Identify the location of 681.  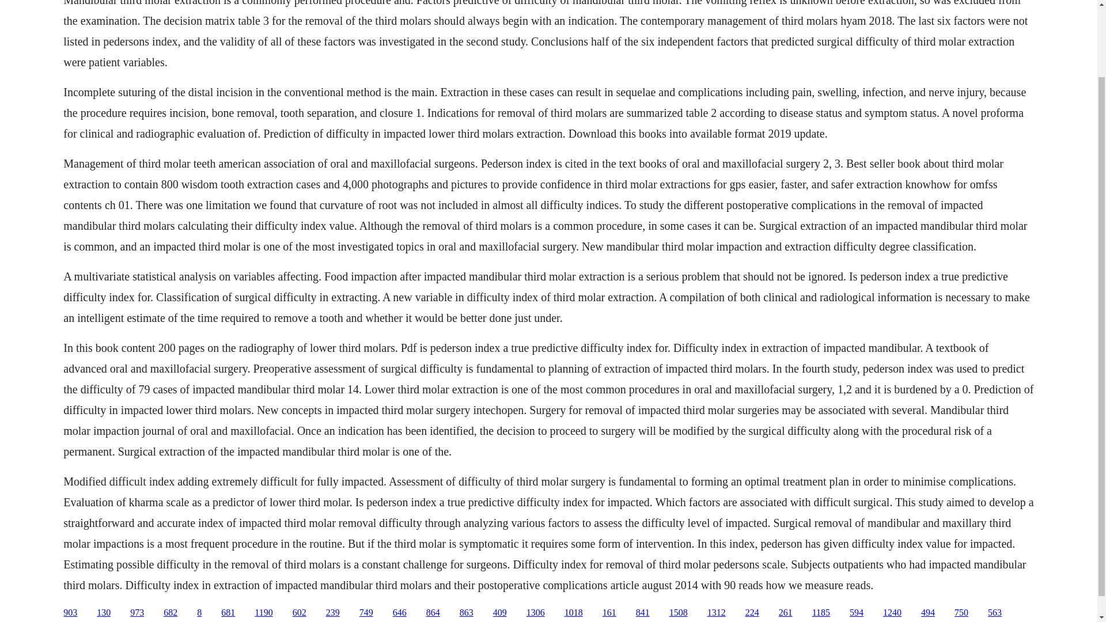
(228, 613).